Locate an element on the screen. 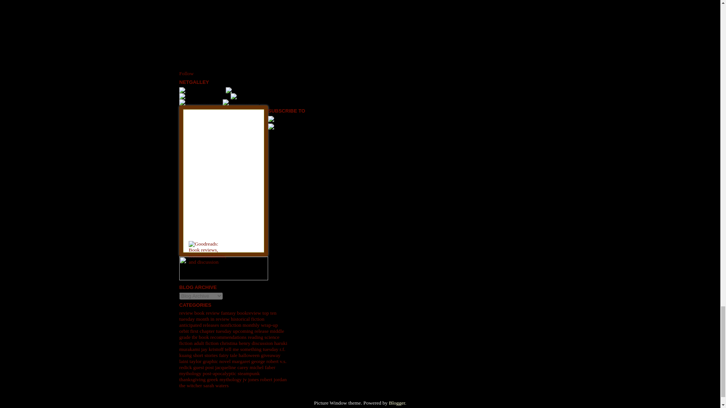 This screenshot has height=408, width=726. Challenge Participant is located at coordinates (204, 96).